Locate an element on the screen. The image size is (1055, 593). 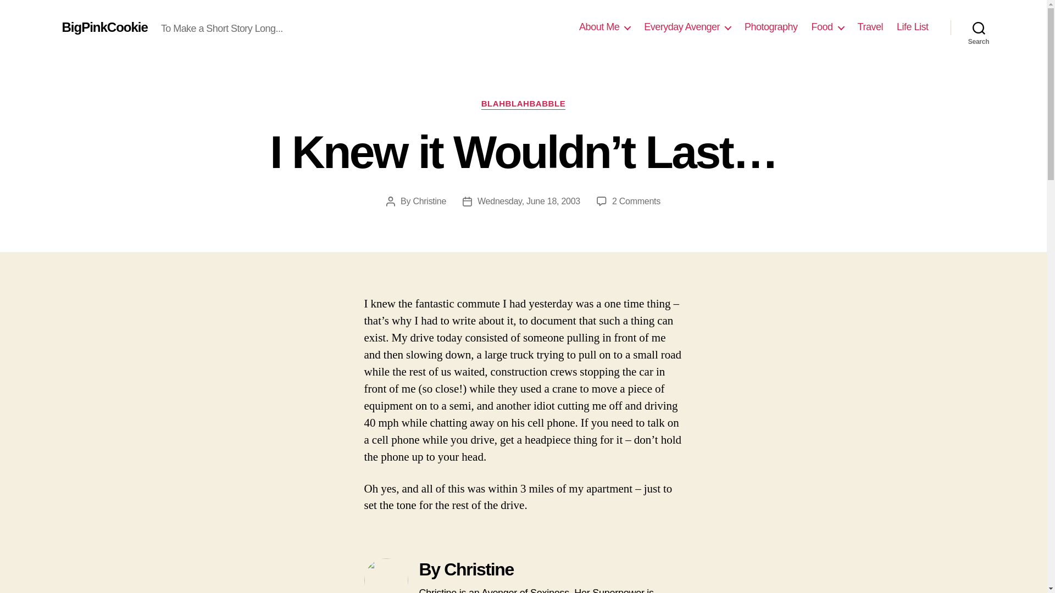
Christine is located at coordinates (429, 201).